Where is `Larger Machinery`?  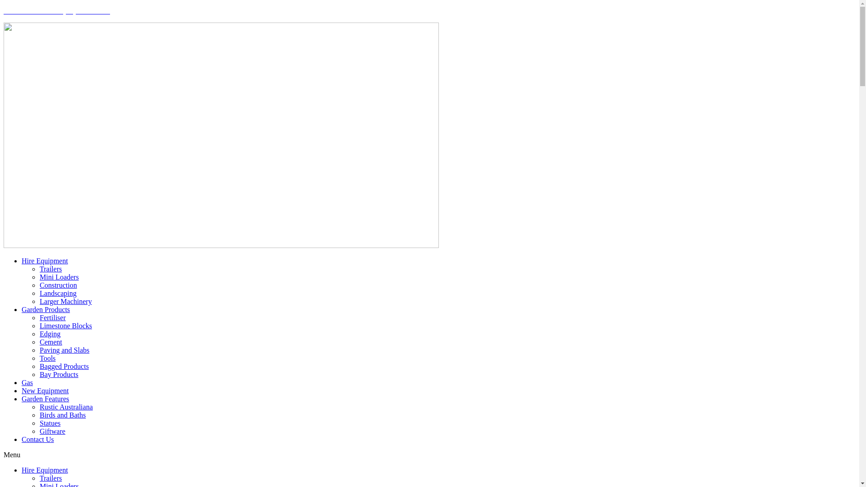
Larger Machinery is located at coordinates (66, 301).